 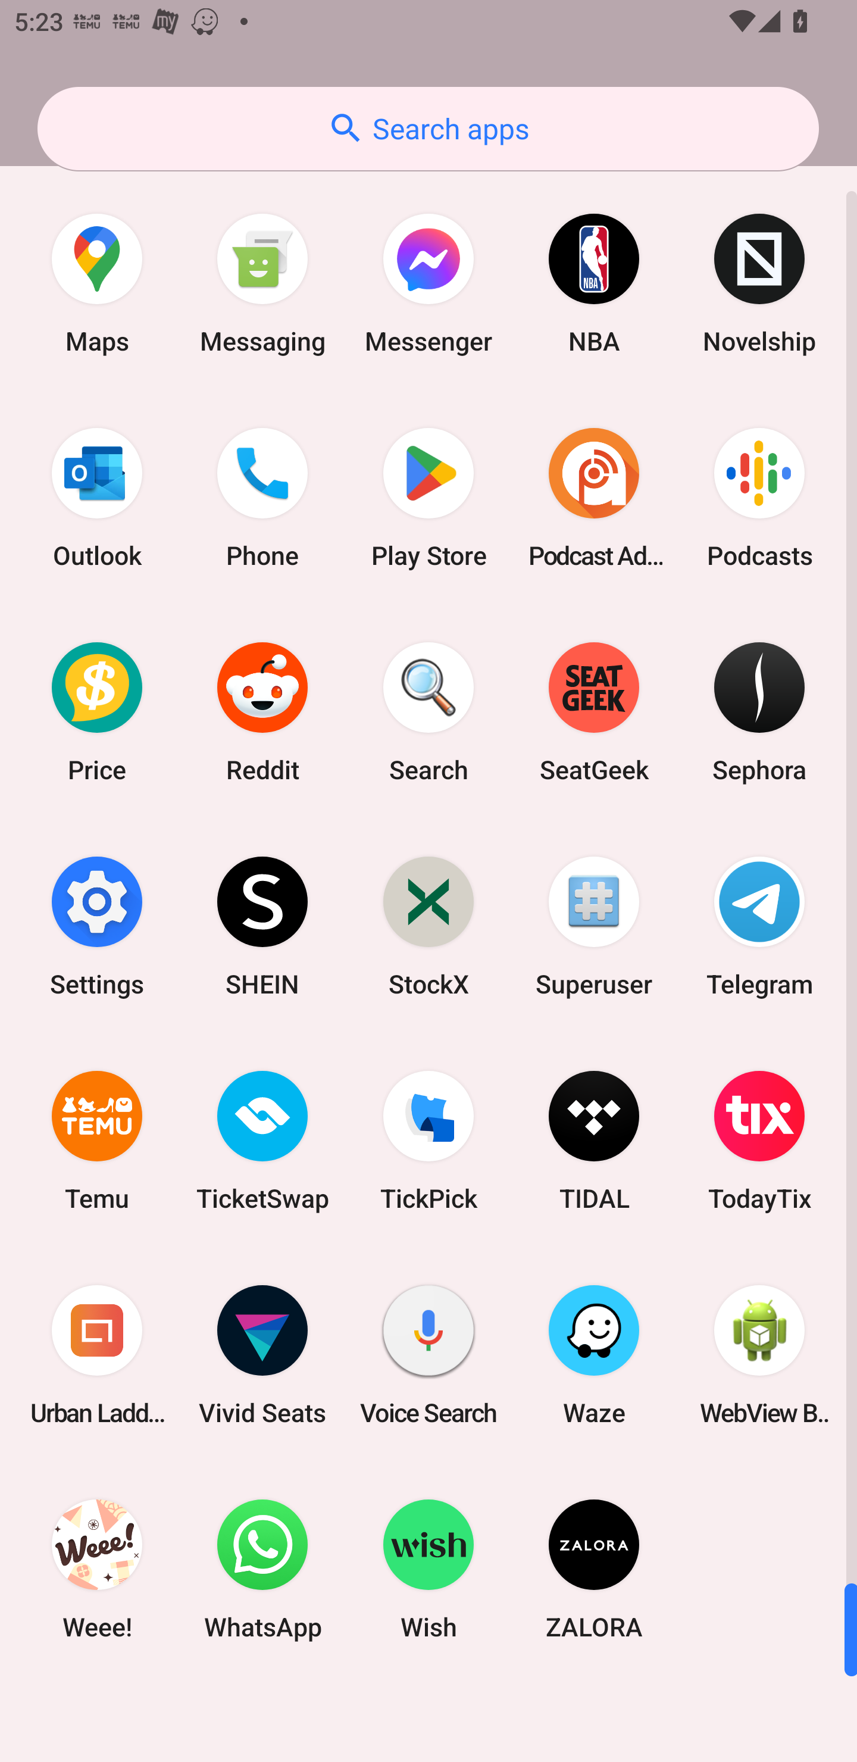 What do you see at coordinates (97, 1139) in the screenshot?
I see `Temu` at bounding box center [97, 1139].